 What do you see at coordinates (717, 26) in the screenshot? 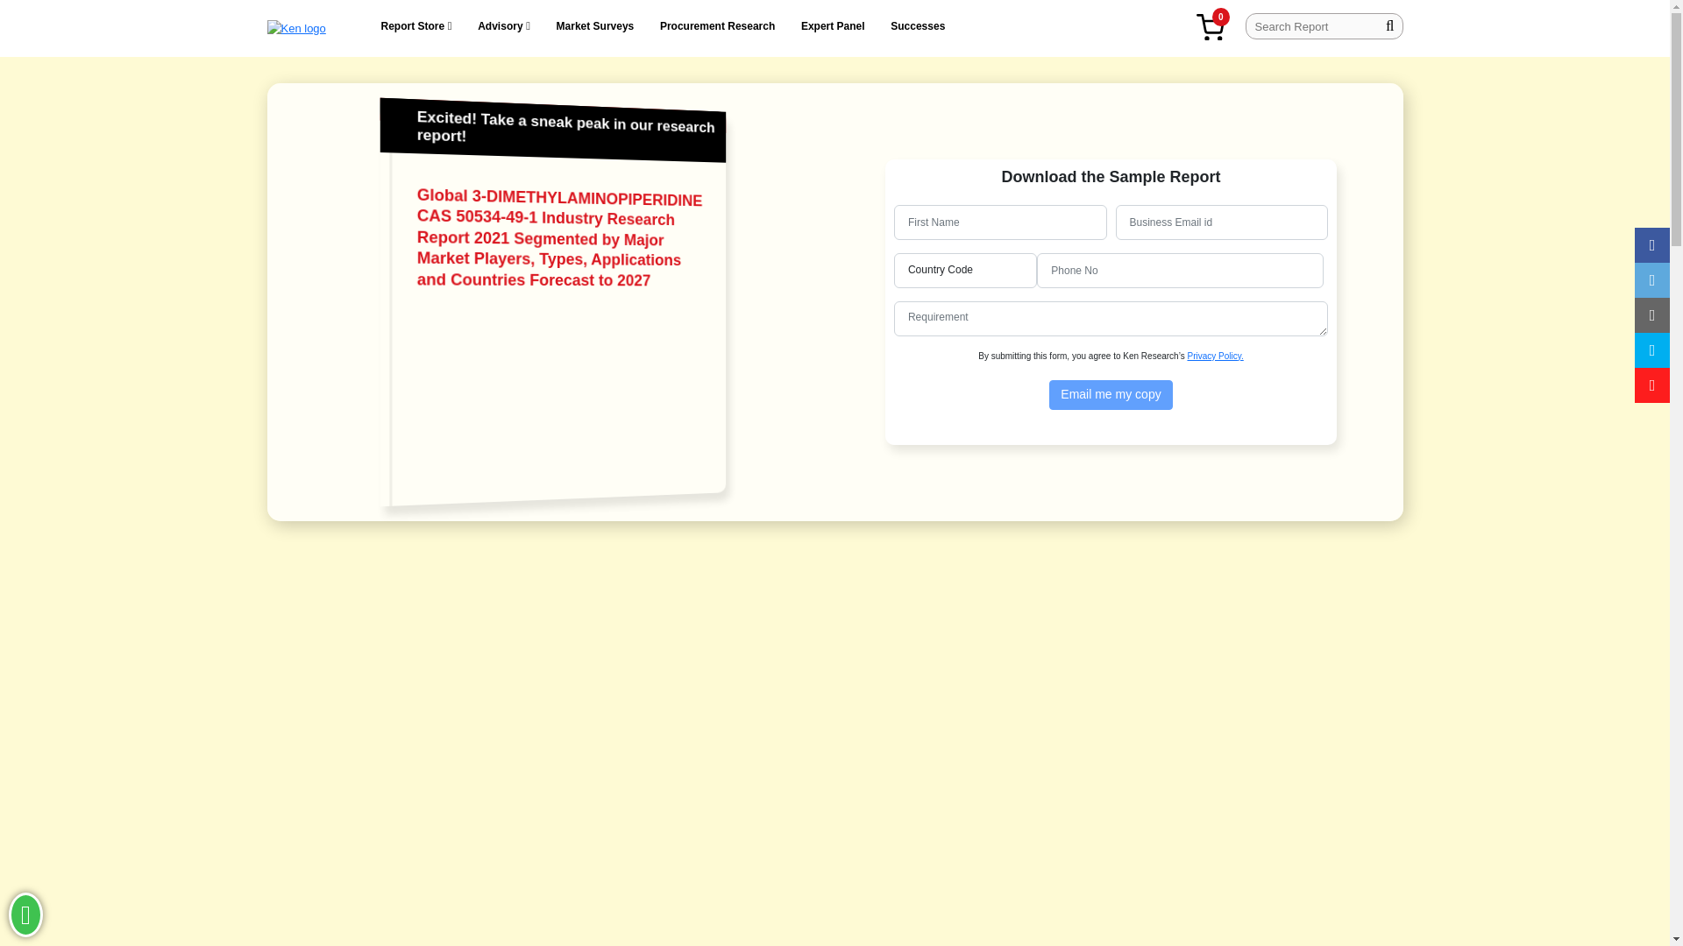
I see `Procurement Research` at bounding box center [717, 26].